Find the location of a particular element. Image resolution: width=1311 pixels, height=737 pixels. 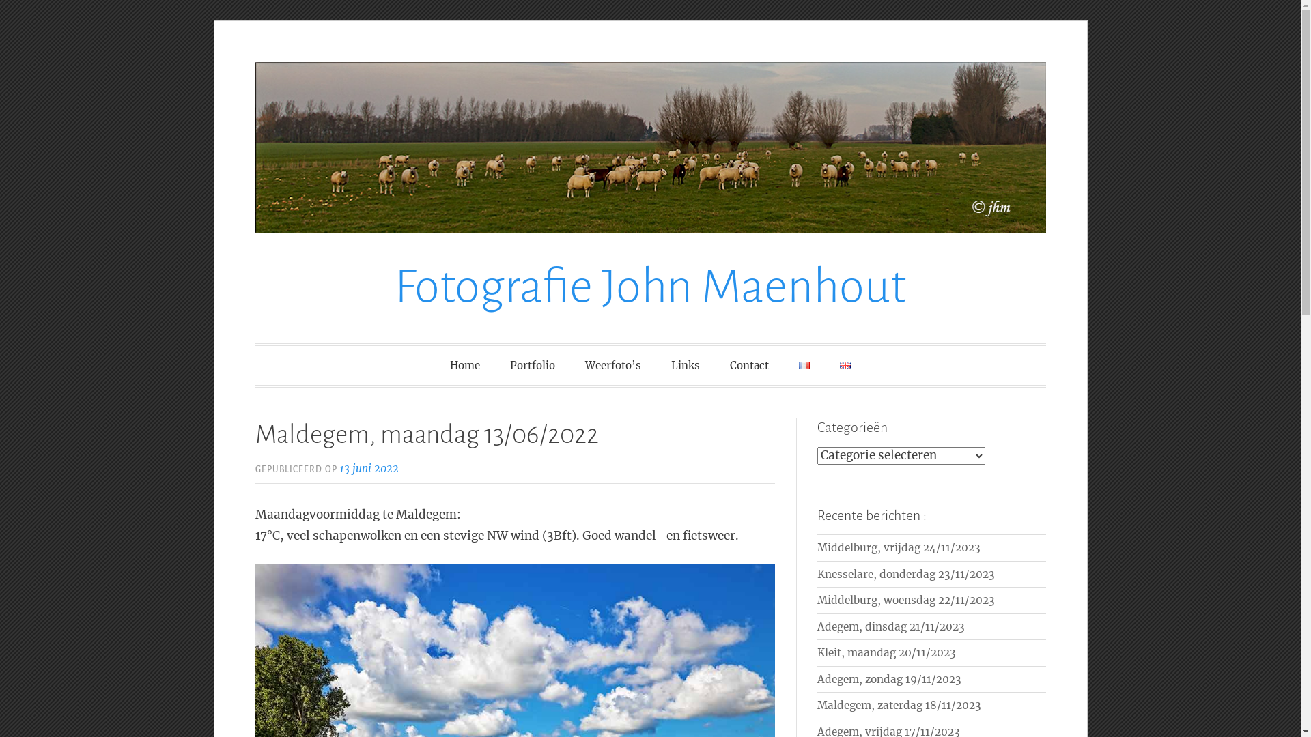

Middelburg, vrijdag 24/11/2023 is located at coordinates (899, 547).